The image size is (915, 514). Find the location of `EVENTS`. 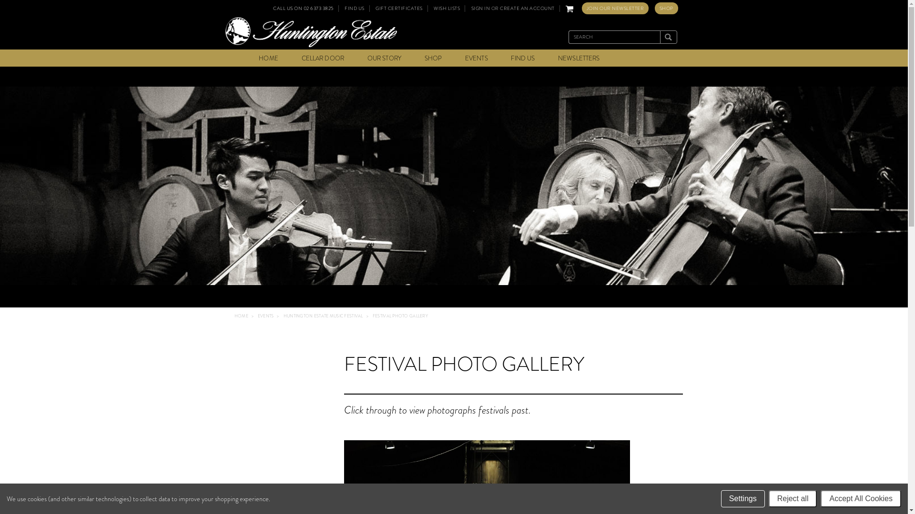

EVENTS is located at coordinates (477, 58).